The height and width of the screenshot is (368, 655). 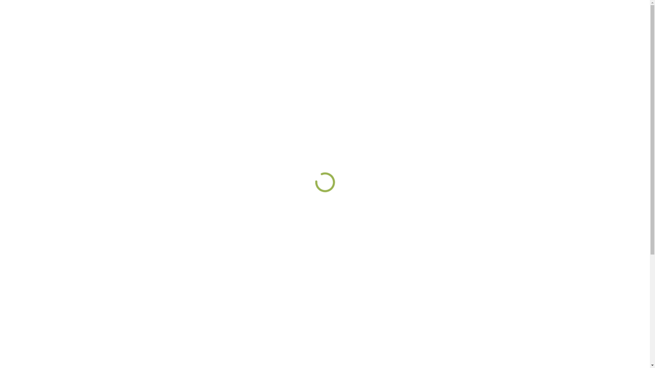 I want to click on Take Away Food Ordering System, so click(x=533, y=217).